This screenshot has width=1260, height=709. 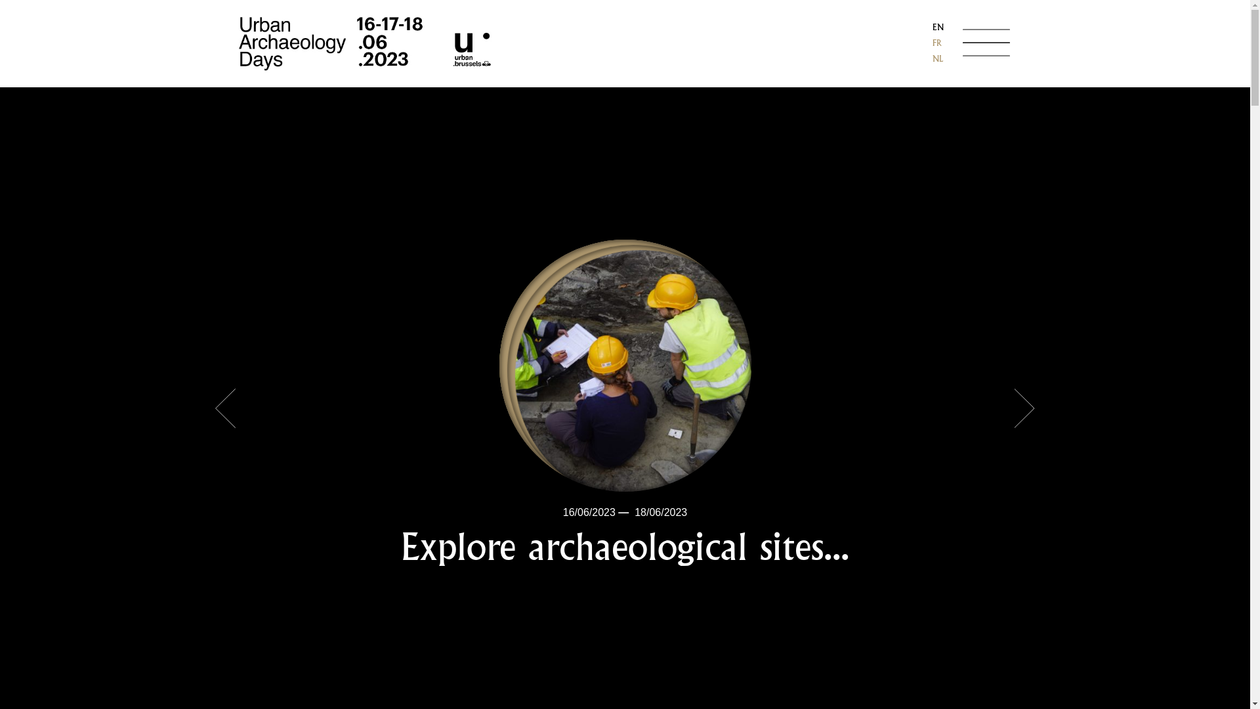 What do you see at coordinates (937, 60) in the screenshot?
I see `NL` at bounding box center [937, 60].